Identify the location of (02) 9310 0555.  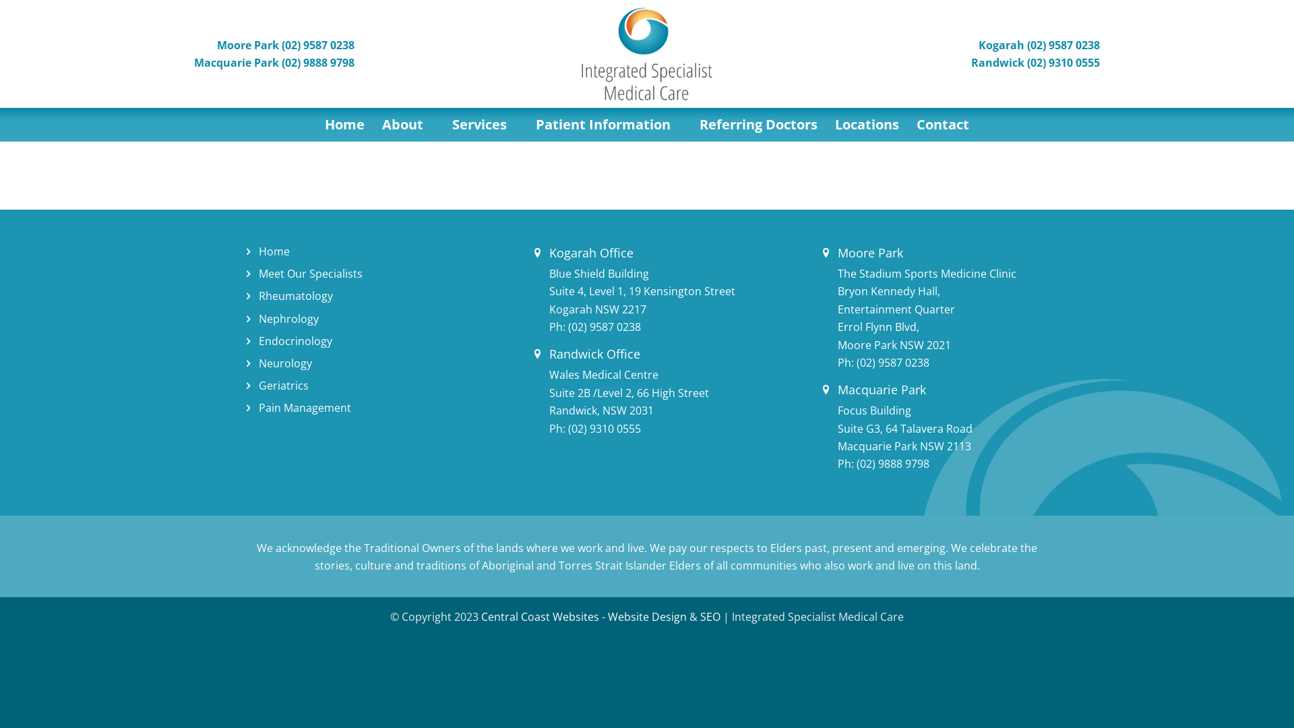
(605, 429).